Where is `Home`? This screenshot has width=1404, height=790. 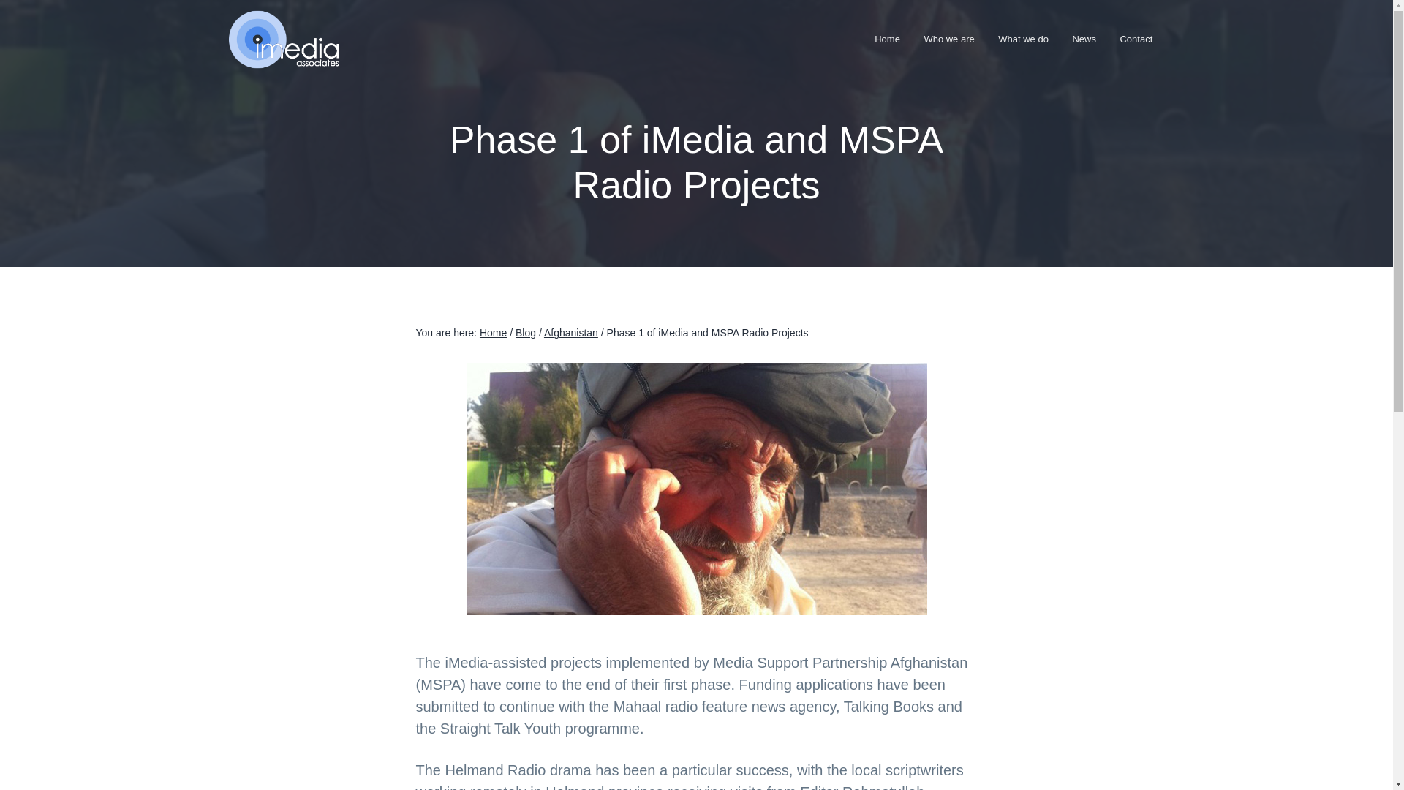
Home is located at coordinates (887, 39).